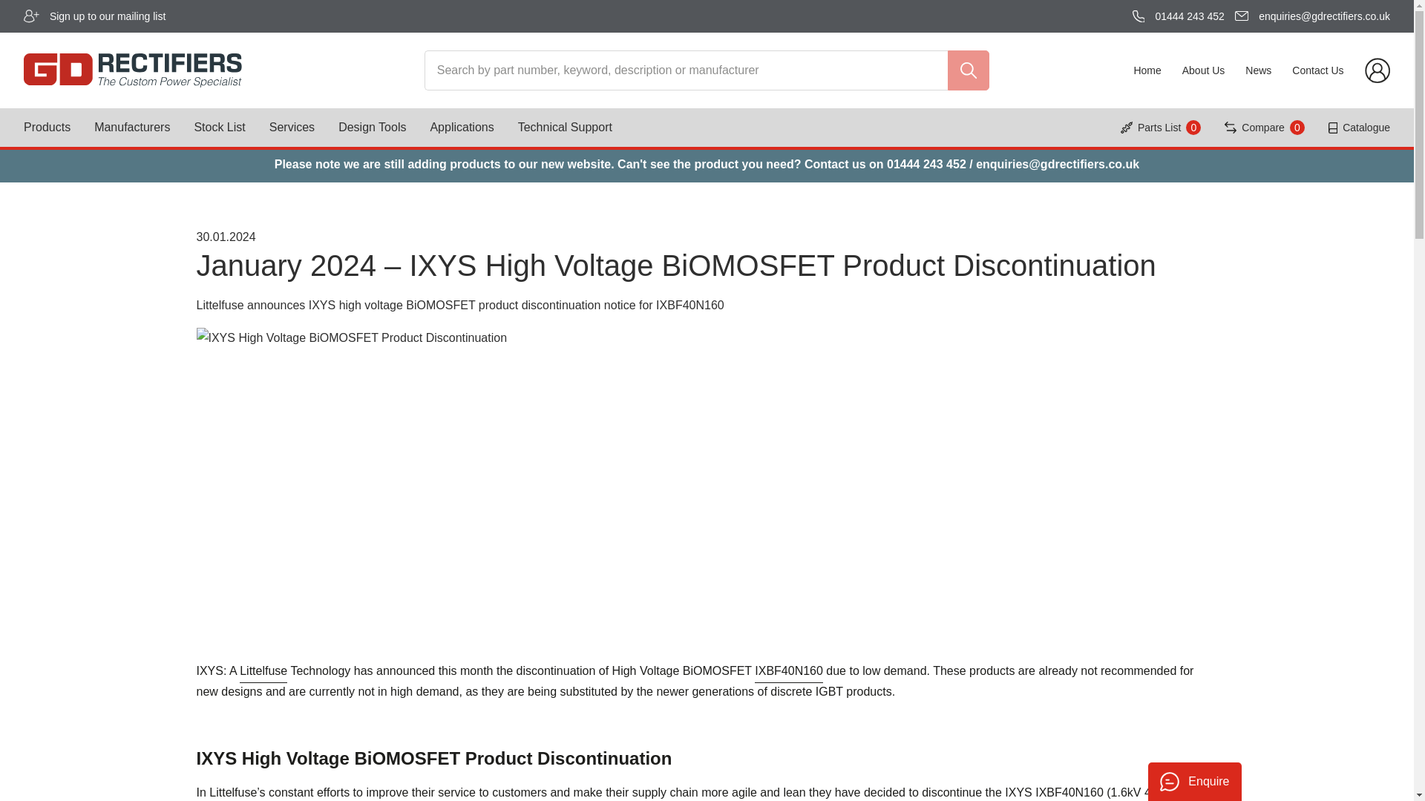 The image size is (1425, 801). I want to click on Contact Us, so click(1318, 70).